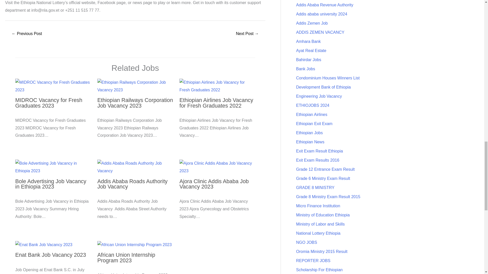 The image size is (488, 274). Describe the element at coordinates (51, 184) in the screenshot. I see `Bole Advertising Job Vacancy in Ethiopia 2023` at that location.